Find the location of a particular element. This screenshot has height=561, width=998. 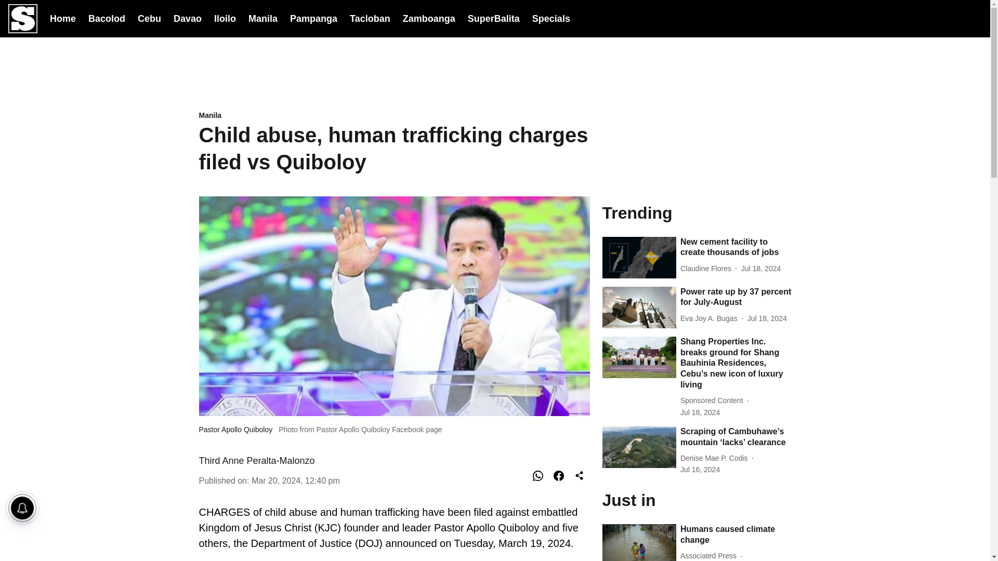

Bacolod is located at coordinates (107, 18).